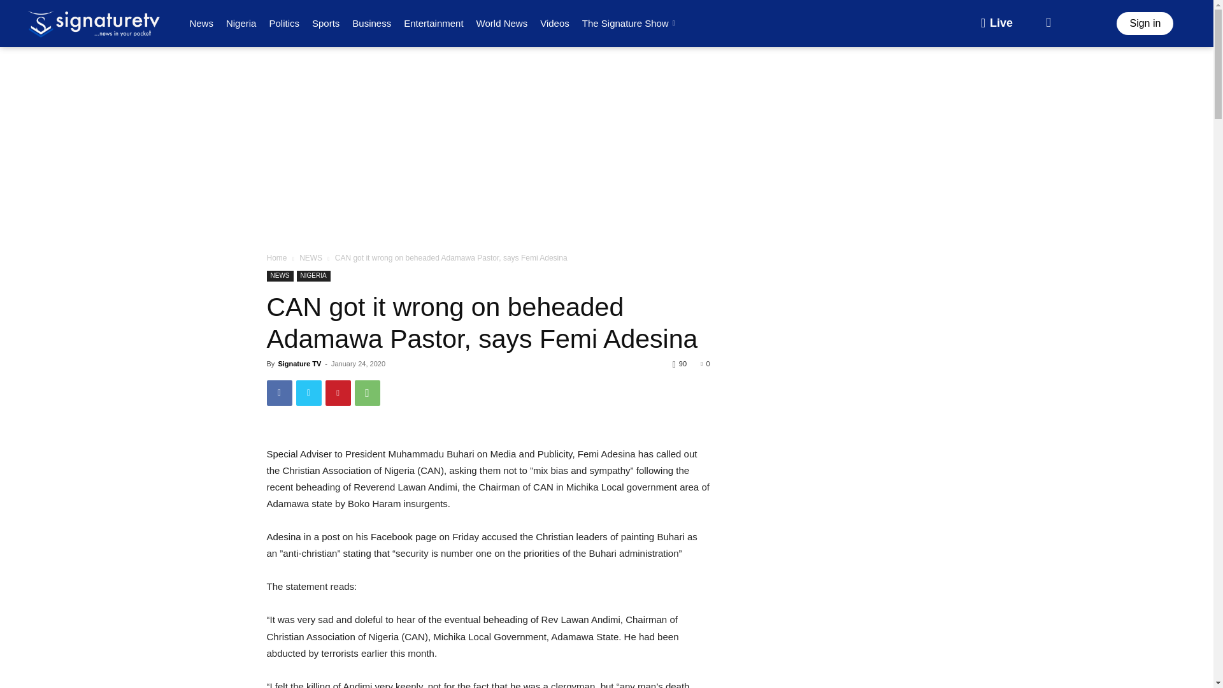 This screenshot has width=1223, height=688. Describe the element at coordinates (631, 23) in the screenshot. I see `The Signature Show` at that location.